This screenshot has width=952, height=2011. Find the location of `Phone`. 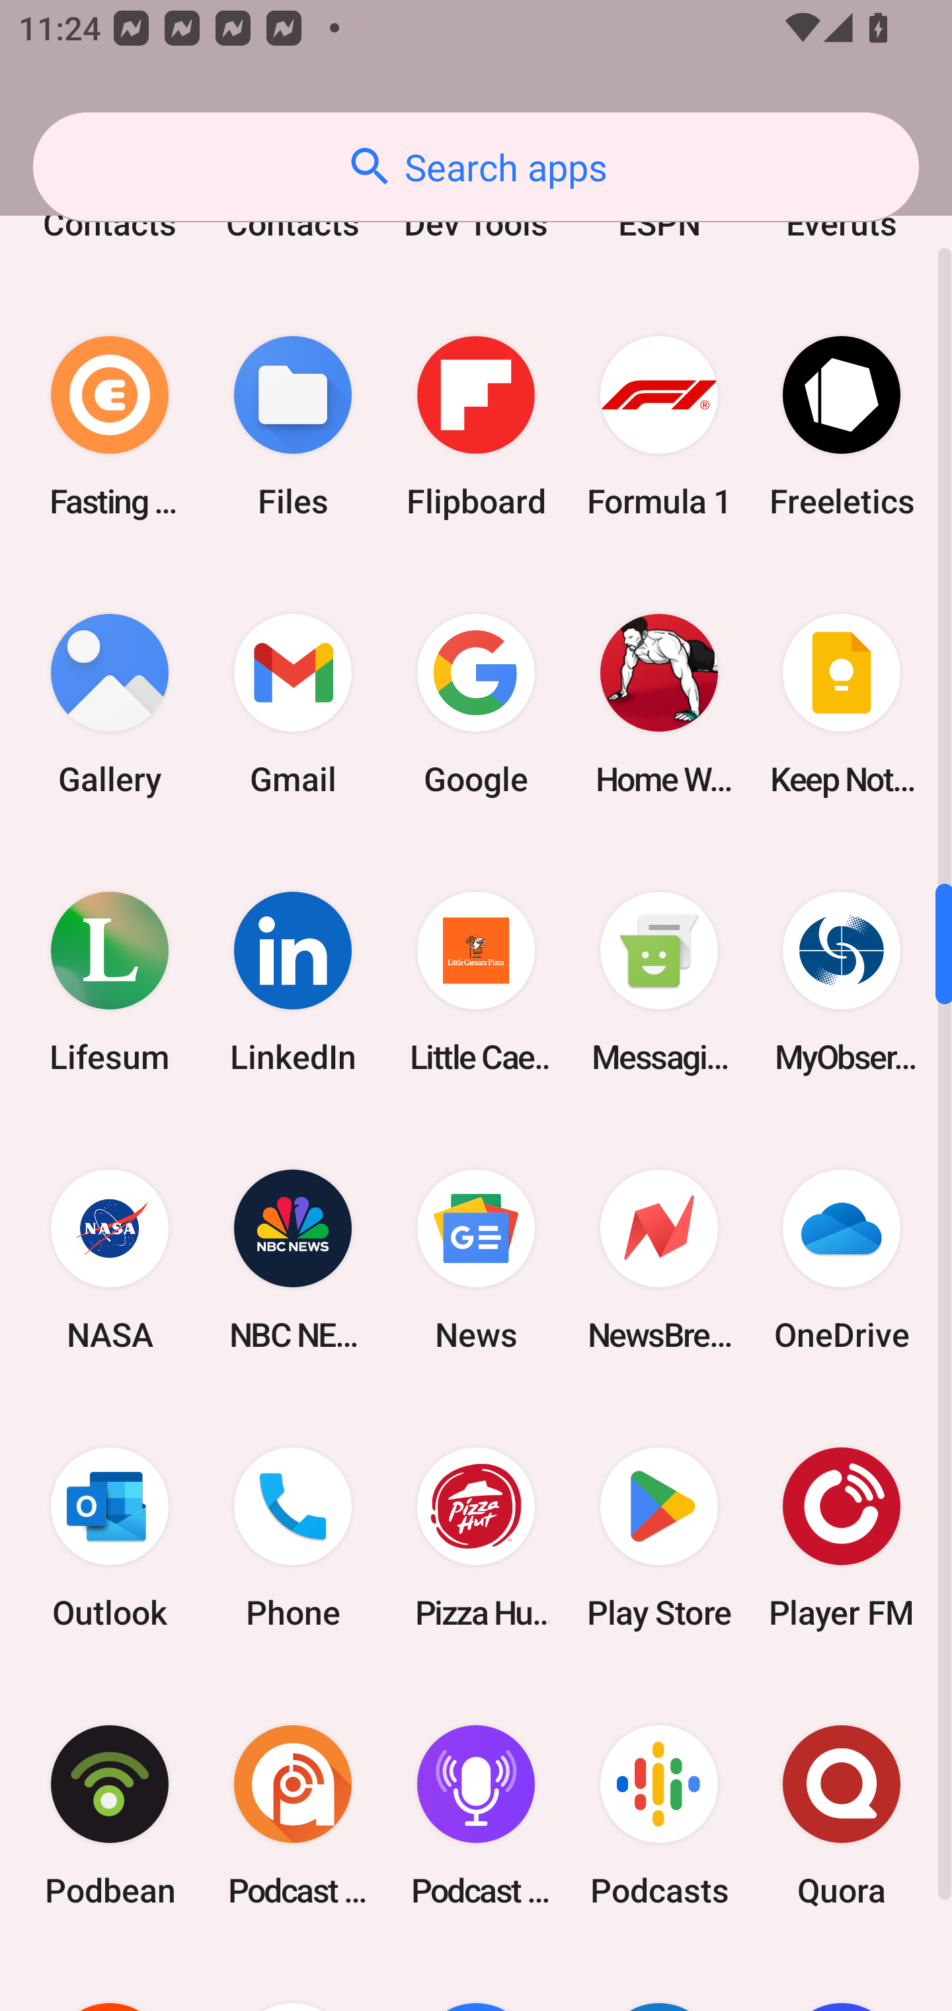

Phone is located at coordinates (293, 1538).